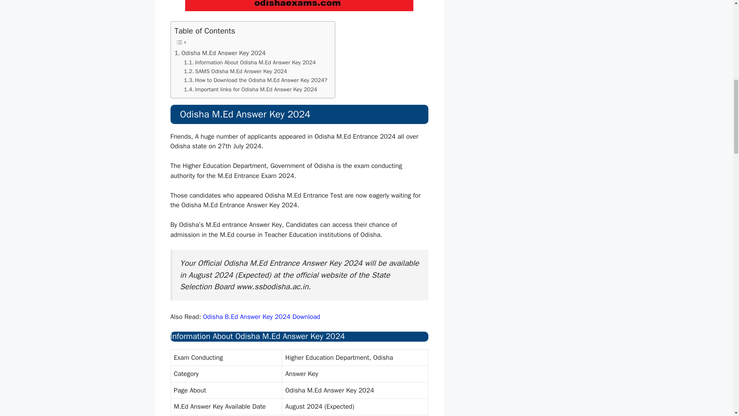 Image resolution: width=739 pixels, height=416 pixels. What do you see at coordinates (220, 53) in the screenshot?
I see `Odisha M.Ed Answer Key 2024` at bounding box center [220, 53].